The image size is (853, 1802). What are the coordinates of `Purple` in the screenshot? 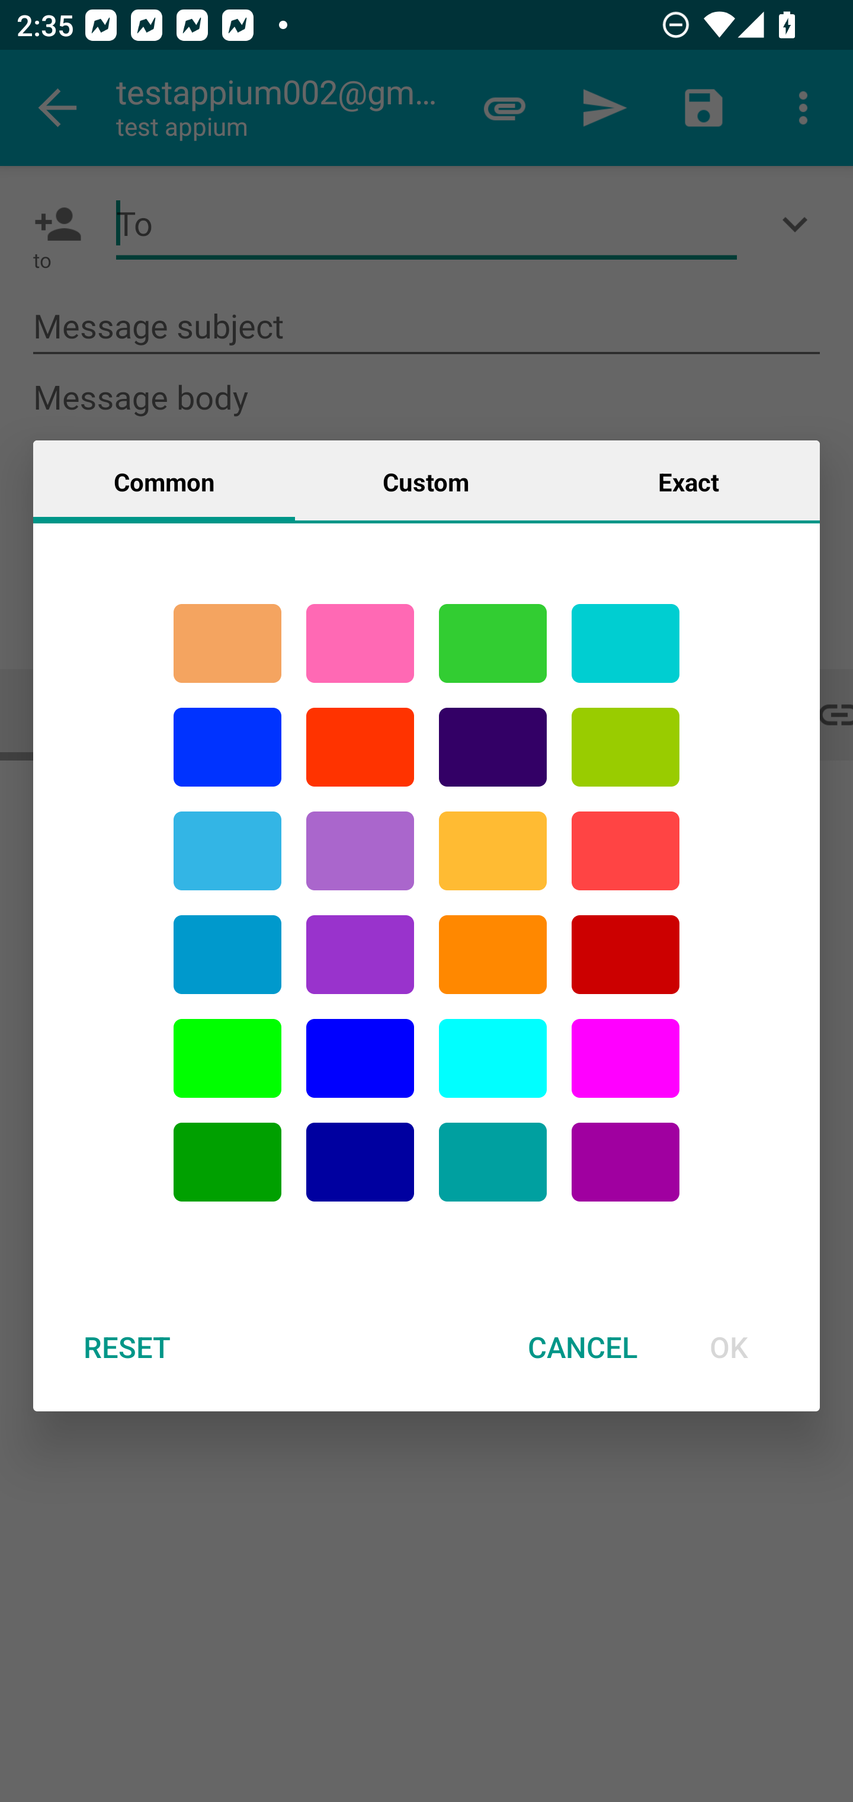 It's located at (360, 955).